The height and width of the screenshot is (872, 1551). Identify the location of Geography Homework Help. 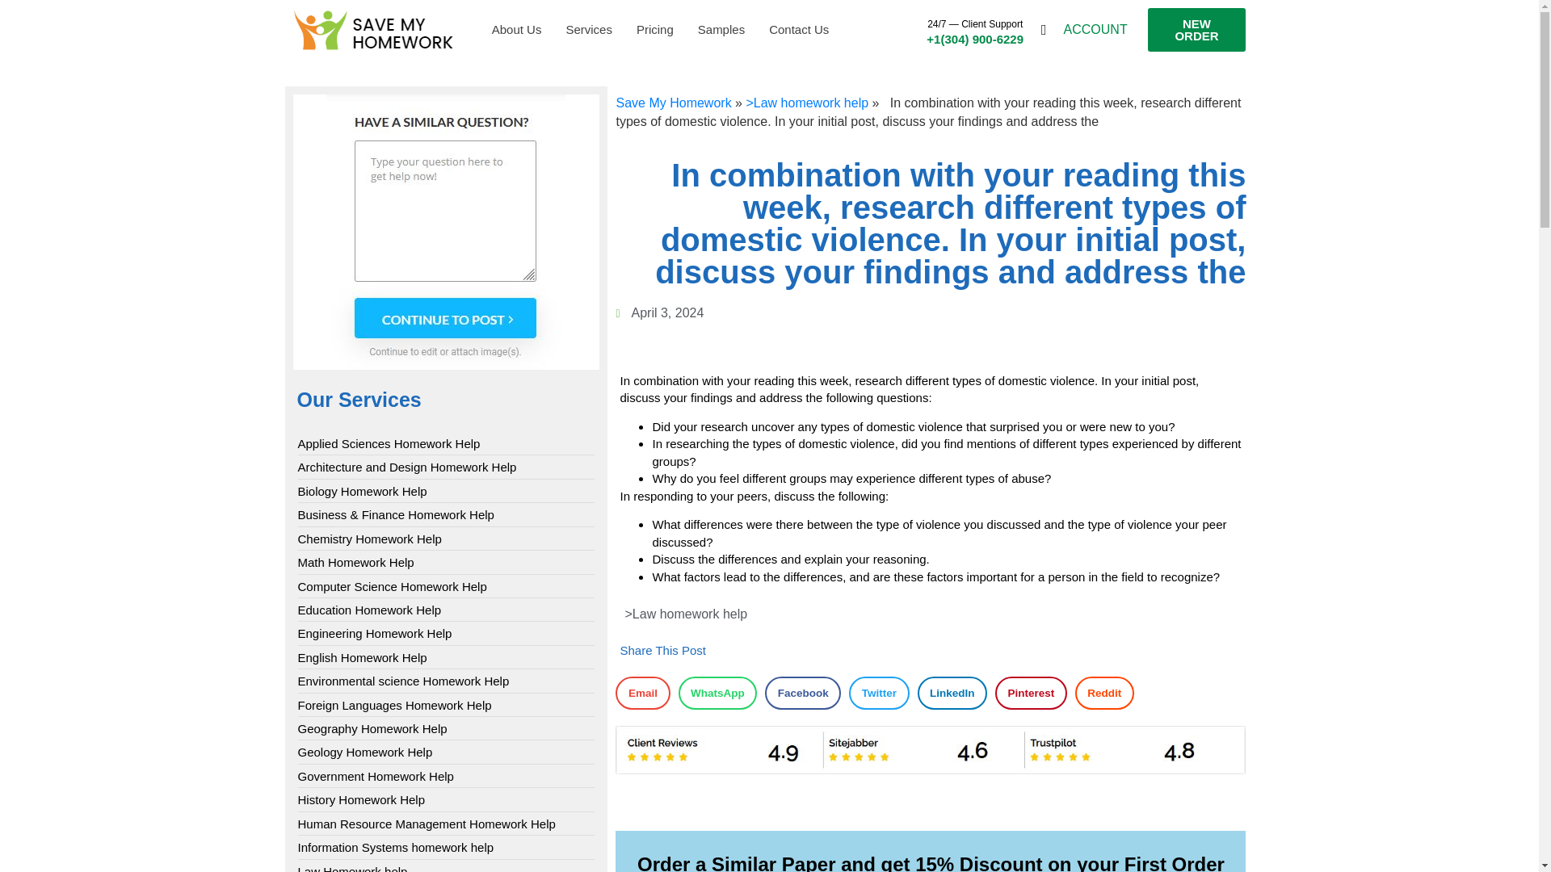
(372, 728).